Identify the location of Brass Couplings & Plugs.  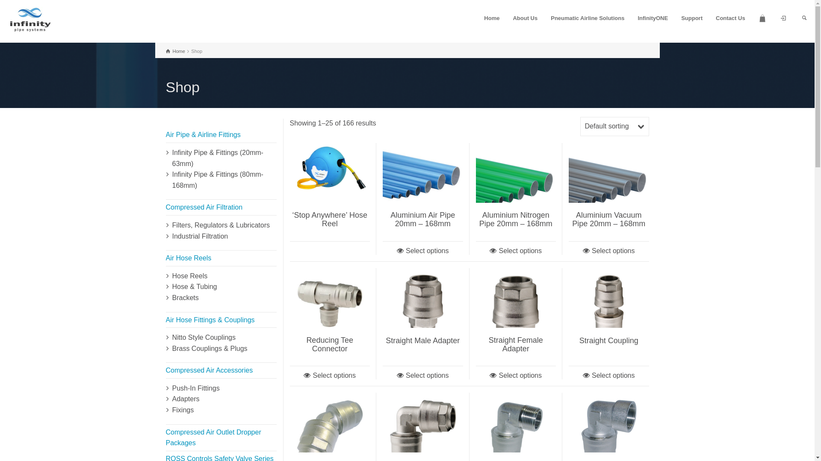
(210, 348).